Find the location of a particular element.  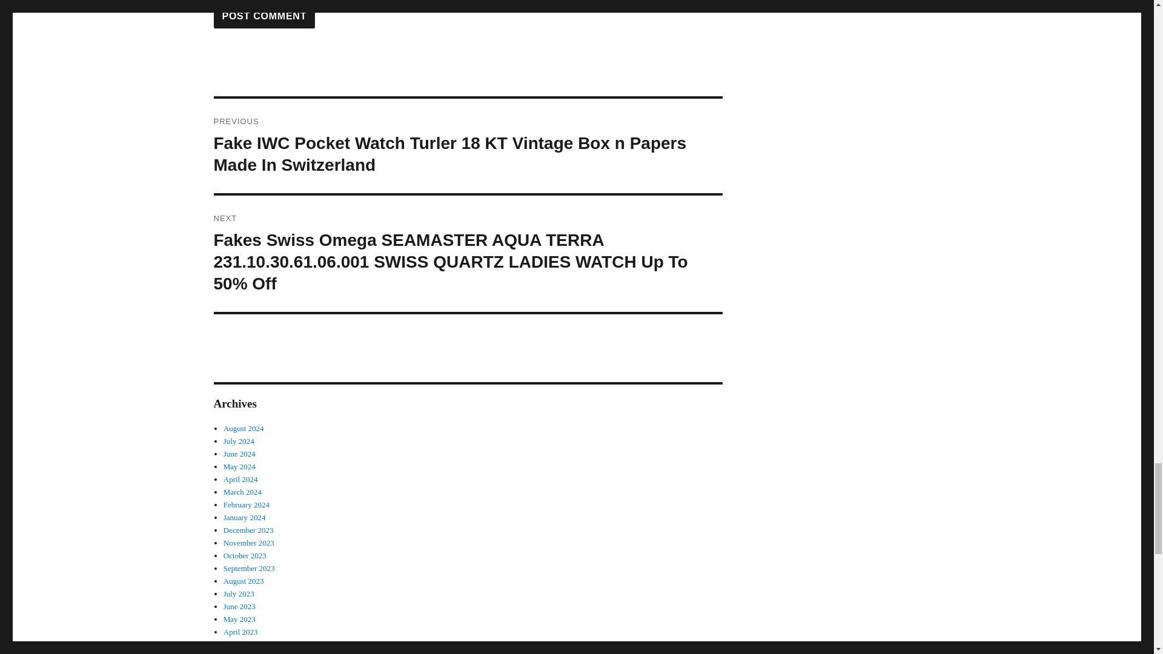

August 2023 is located at coordinates (244, 580).